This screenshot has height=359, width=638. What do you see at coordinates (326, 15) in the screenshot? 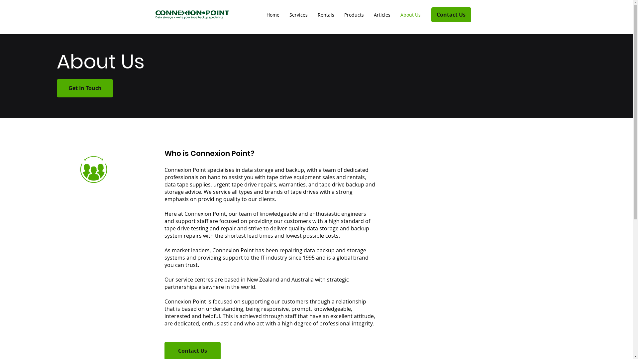
I see `Rentals` at bounding box center [326, 15].